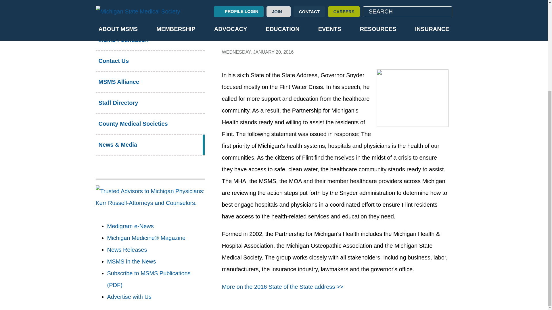  I want to click on Staff Directory, so click(150, 103).